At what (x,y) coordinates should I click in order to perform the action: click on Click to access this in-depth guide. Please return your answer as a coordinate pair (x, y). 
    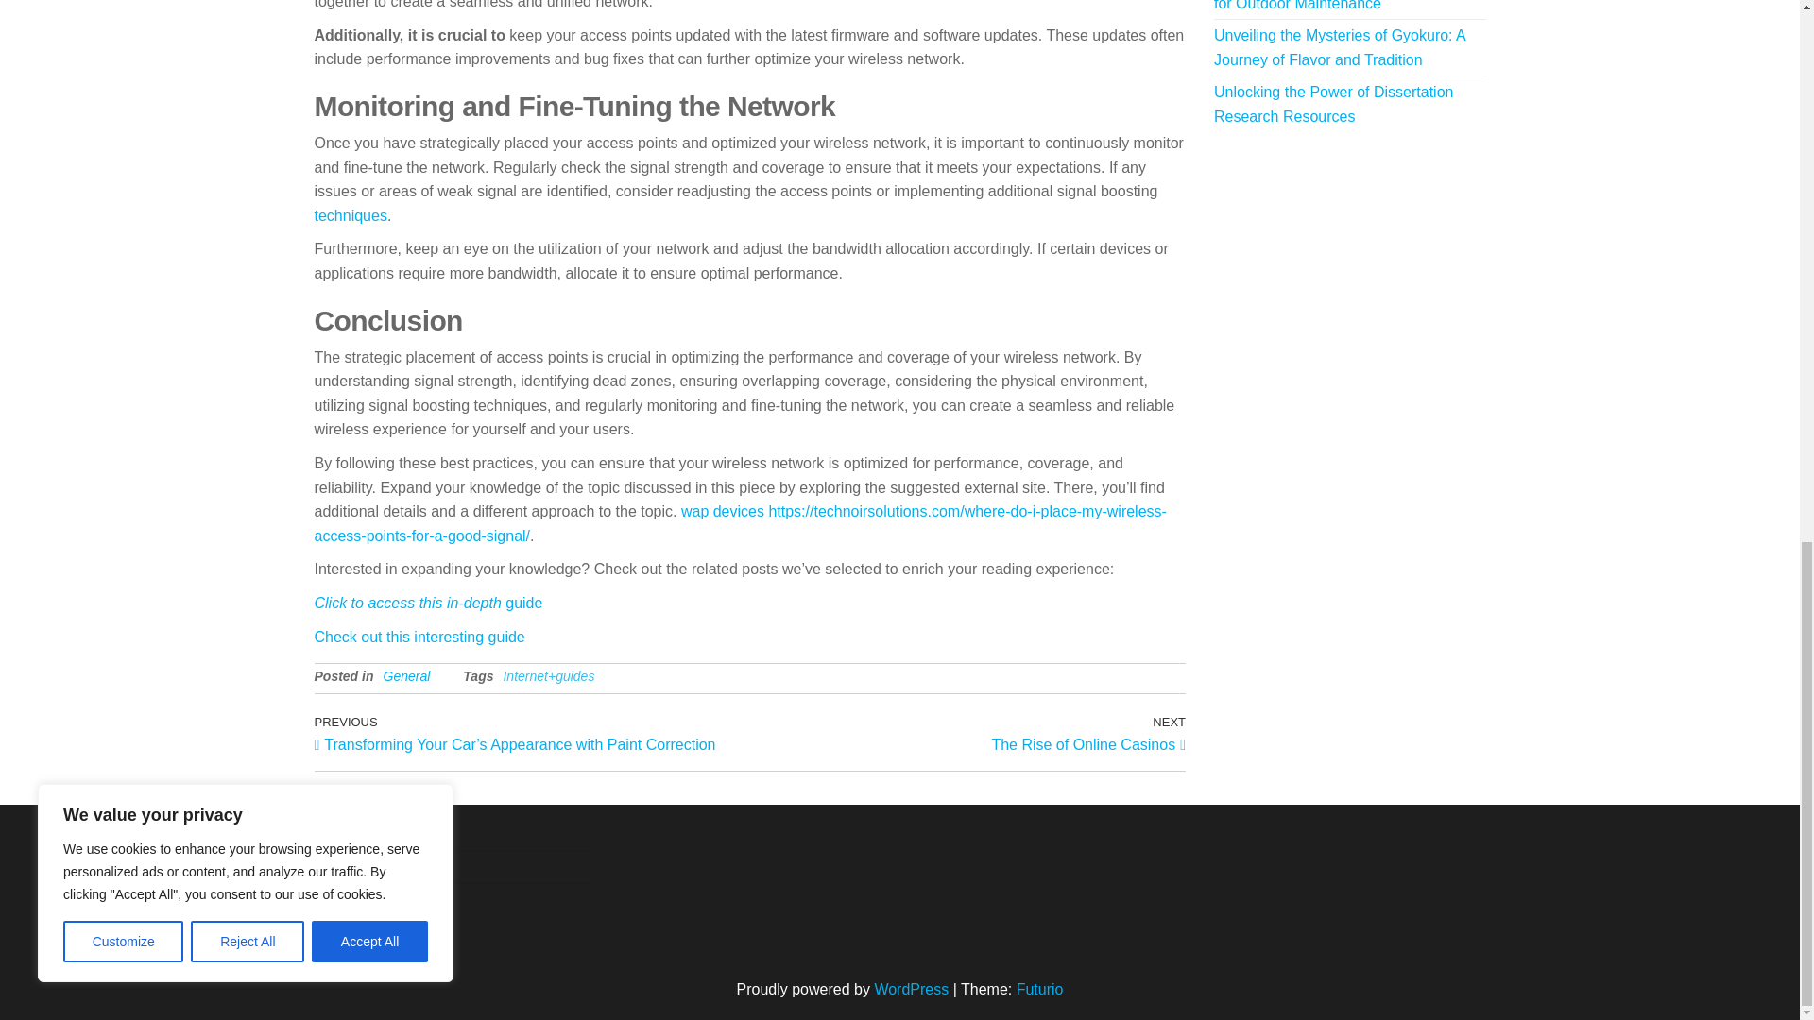
    Looking at the image, I should click on (428, 603).